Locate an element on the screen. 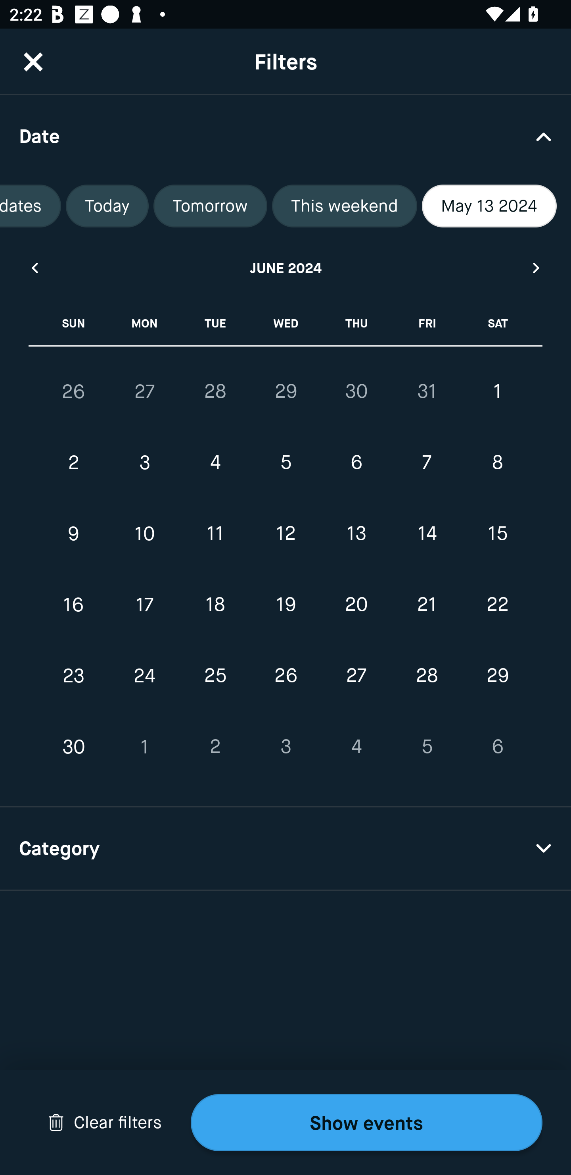 The height and width of the screenshot is (1175, 571). Drop Down Arrow Clear filters is located at coordinates (105, 1123).